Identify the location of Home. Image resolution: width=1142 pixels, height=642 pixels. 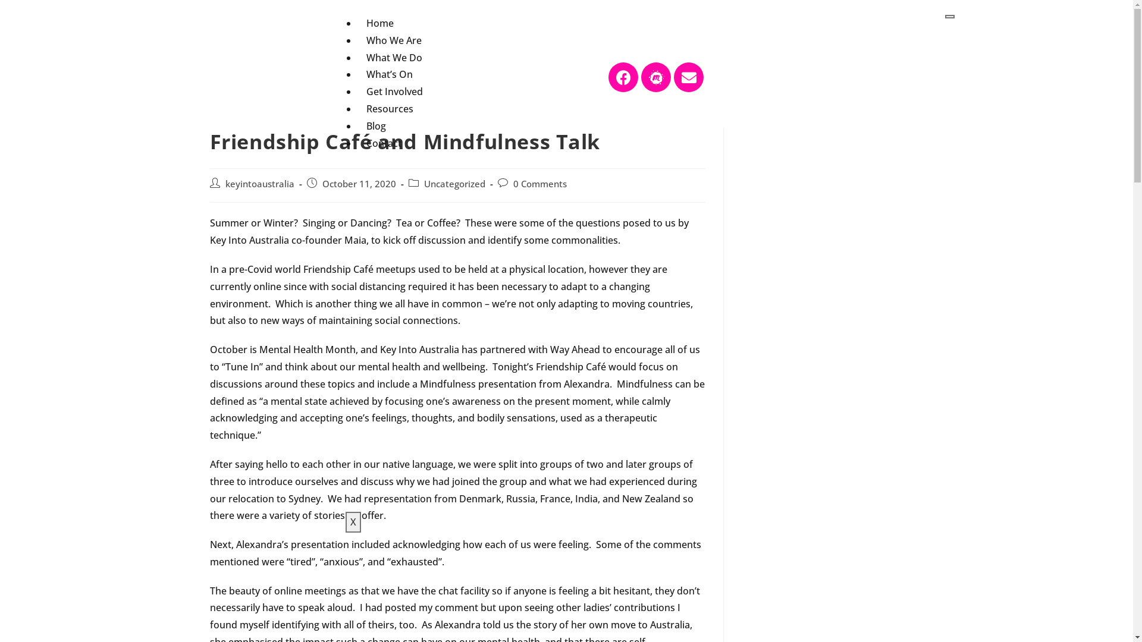
(380, 23).